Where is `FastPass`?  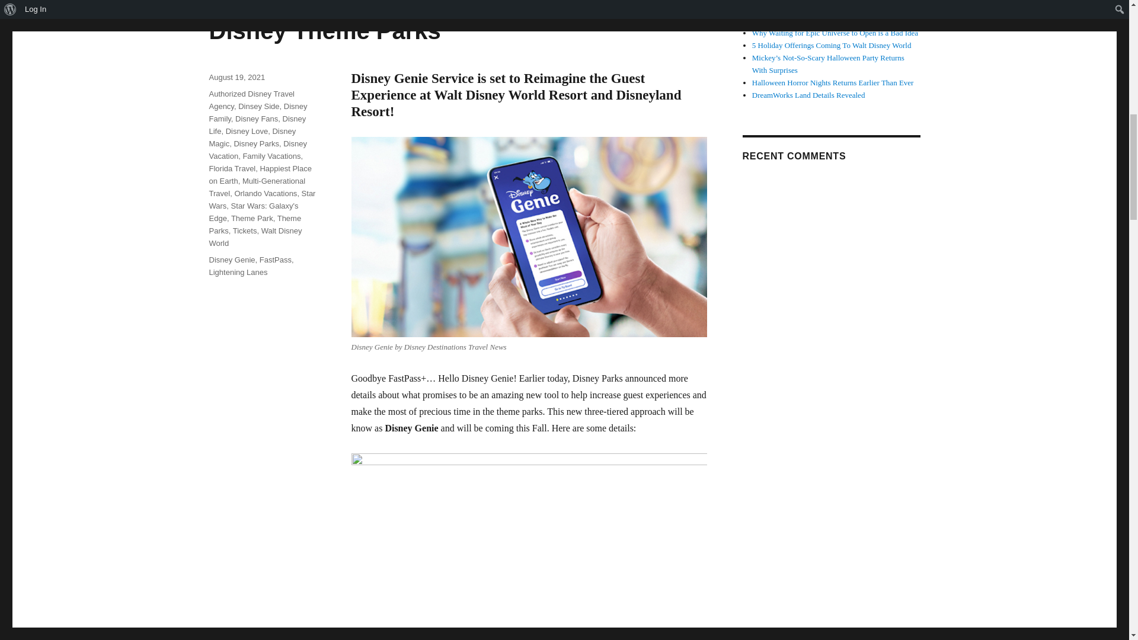
FastPass is located at coordinates (275, 260).